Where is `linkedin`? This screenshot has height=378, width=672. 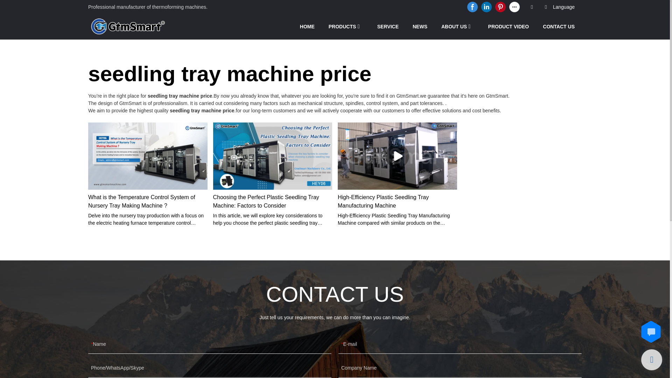 linkedin is located at coordinates (486, 7).